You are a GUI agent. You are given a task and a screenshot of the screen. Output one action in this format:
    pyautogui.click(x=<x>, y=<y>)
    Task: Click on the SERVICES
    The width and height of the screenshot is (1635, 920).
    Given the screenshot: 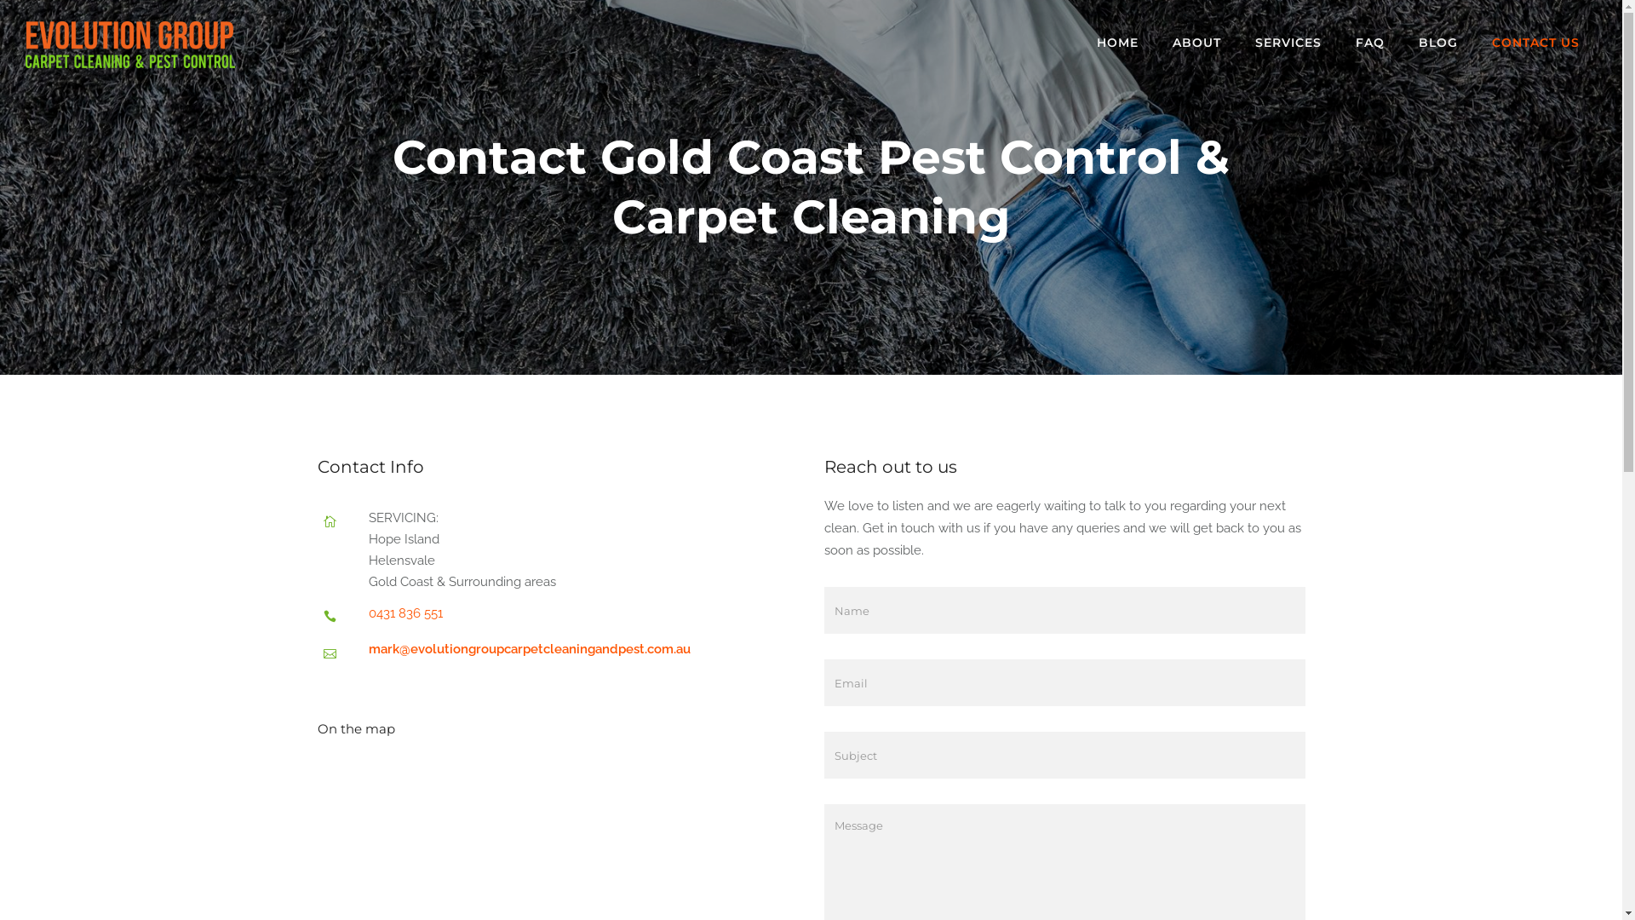 What is the action you would take?
    pyautogui.click(x=1288, y=43)
    